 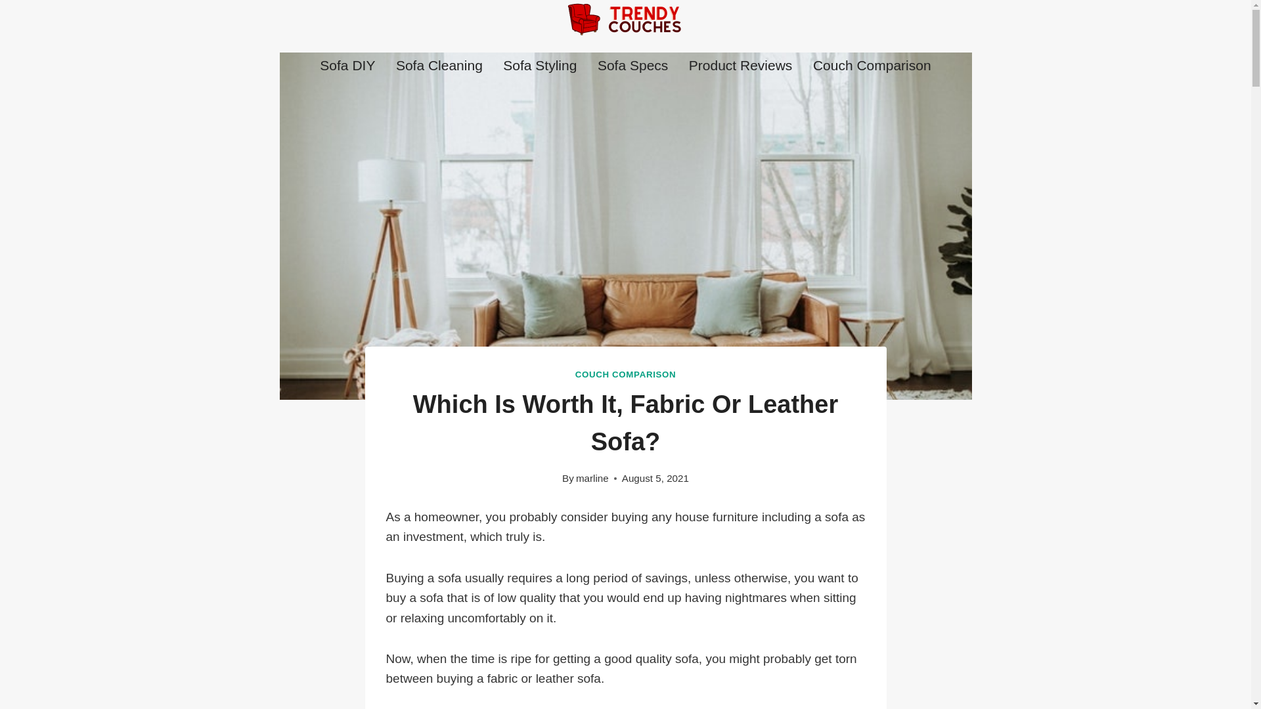 What do you see at coordinates (740, 66) in the screenshot?
I see `Product Reviews` at bounding box center [740, 66].